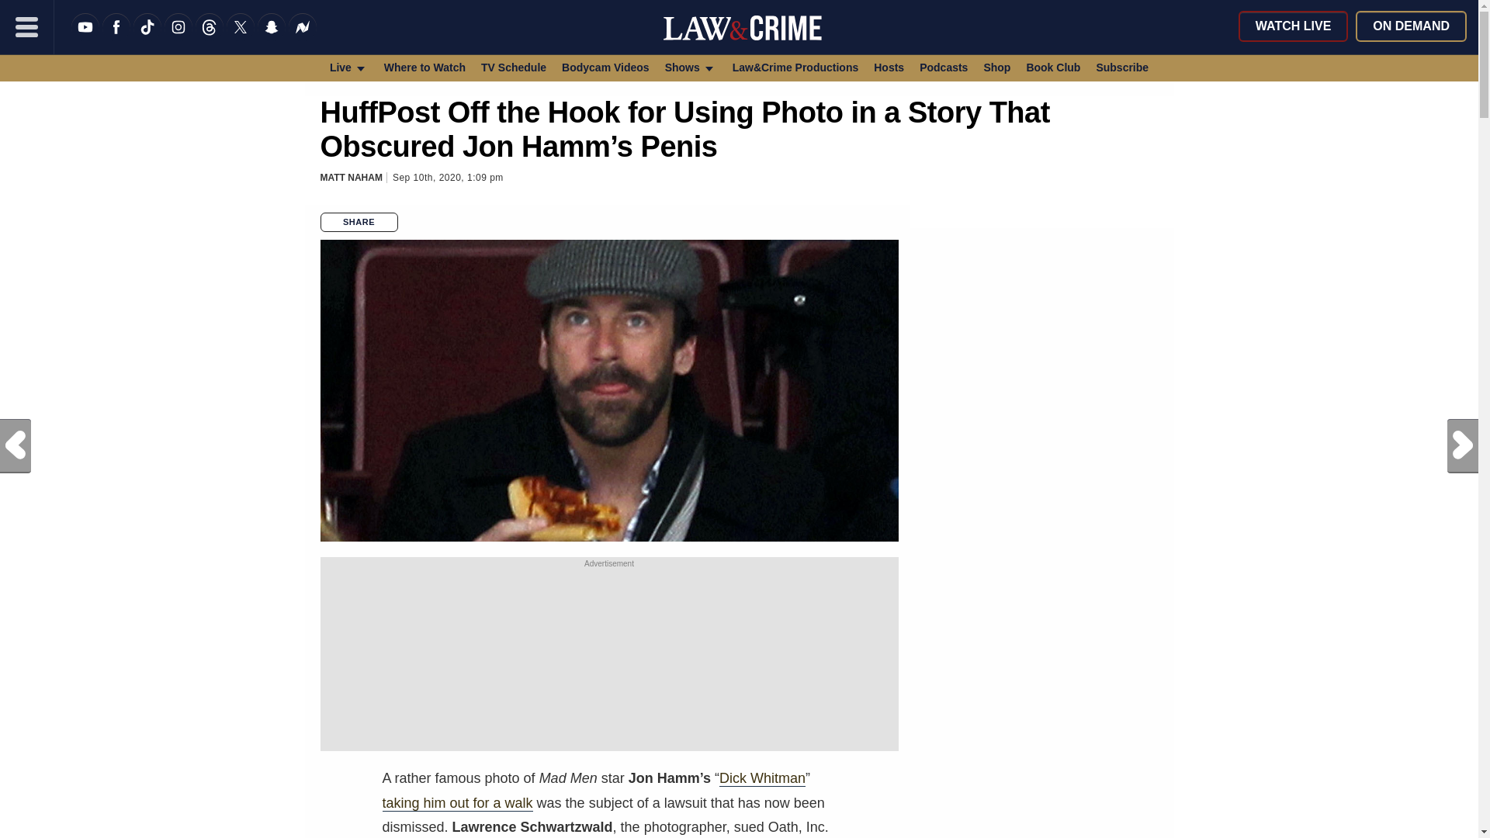 Image resolution: width=1490 pixels, height=838 pixels. Describe the element at coordinates (178, 36) in the screenshot. I see `Instagram` at that location.